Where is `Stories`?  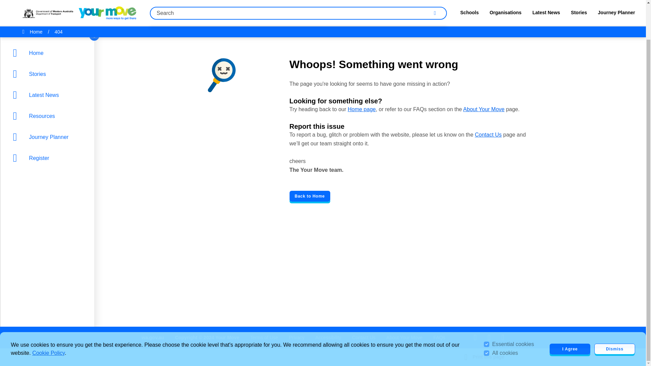 Stories is located at coordinates (49, 35).